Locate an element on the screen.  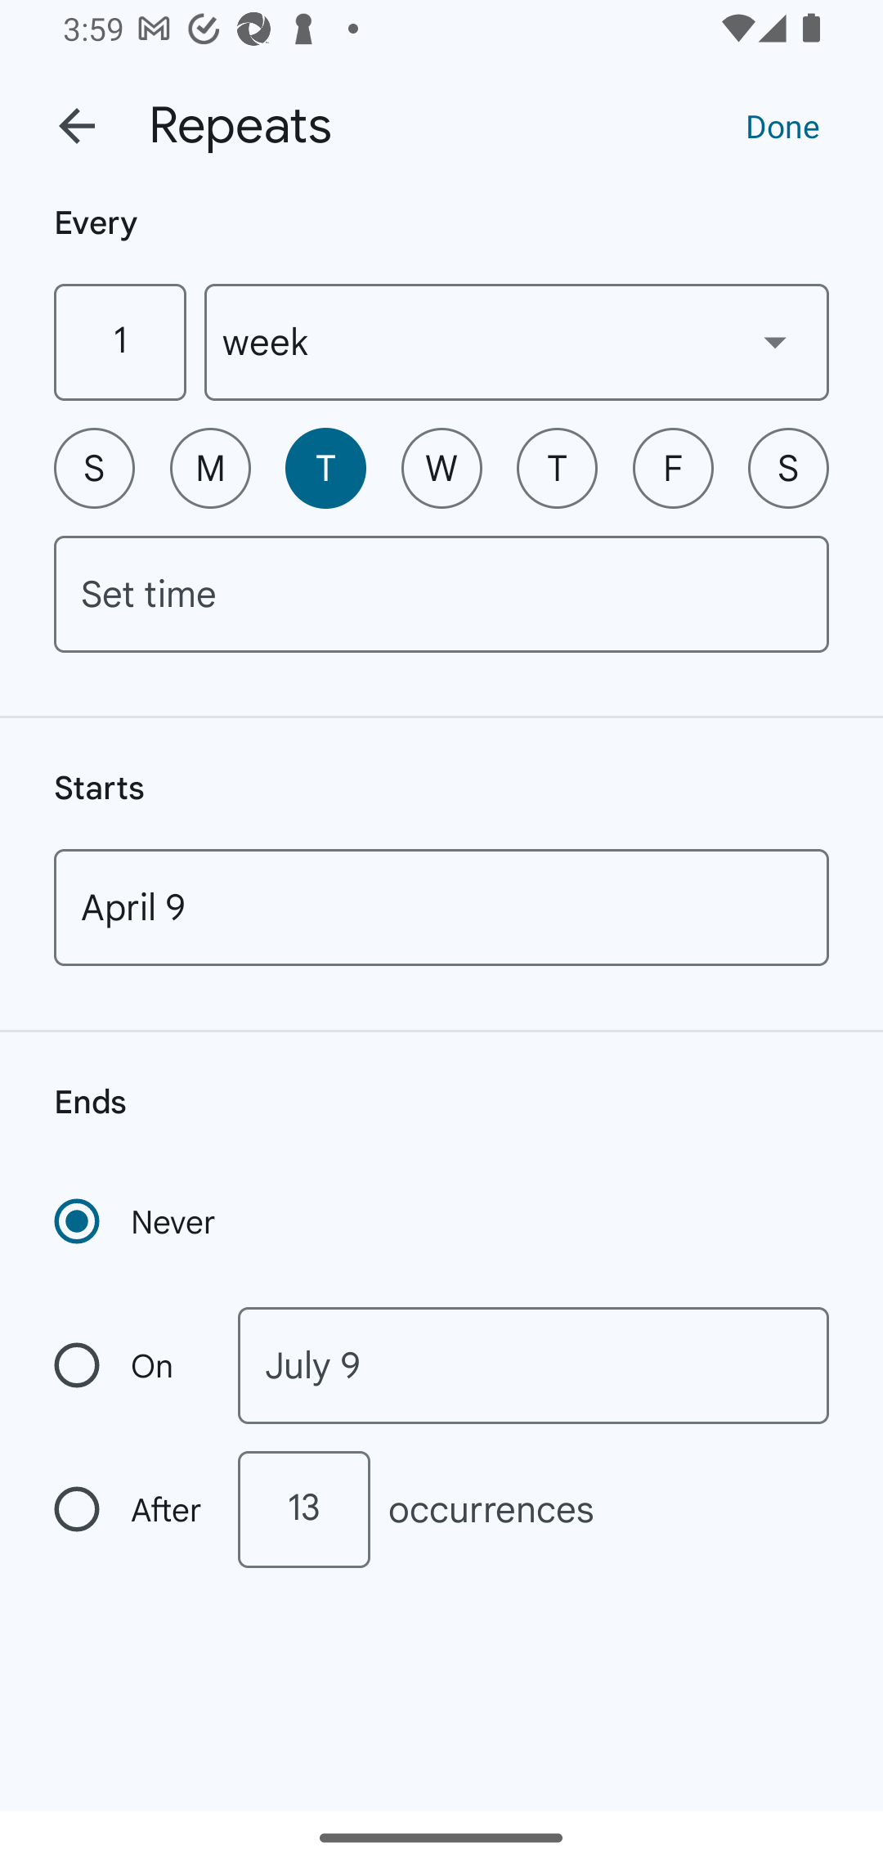
T Thursday is located at coordinates (557, 468).